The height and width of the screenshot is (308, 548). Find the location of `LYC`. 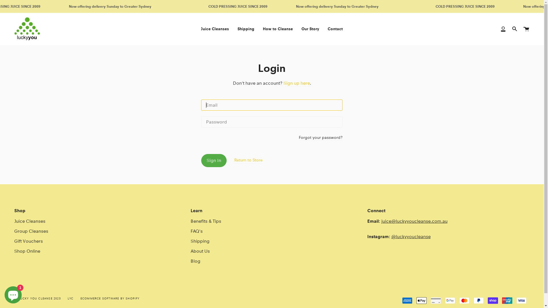

LYC is located at coordinates (71, 298).